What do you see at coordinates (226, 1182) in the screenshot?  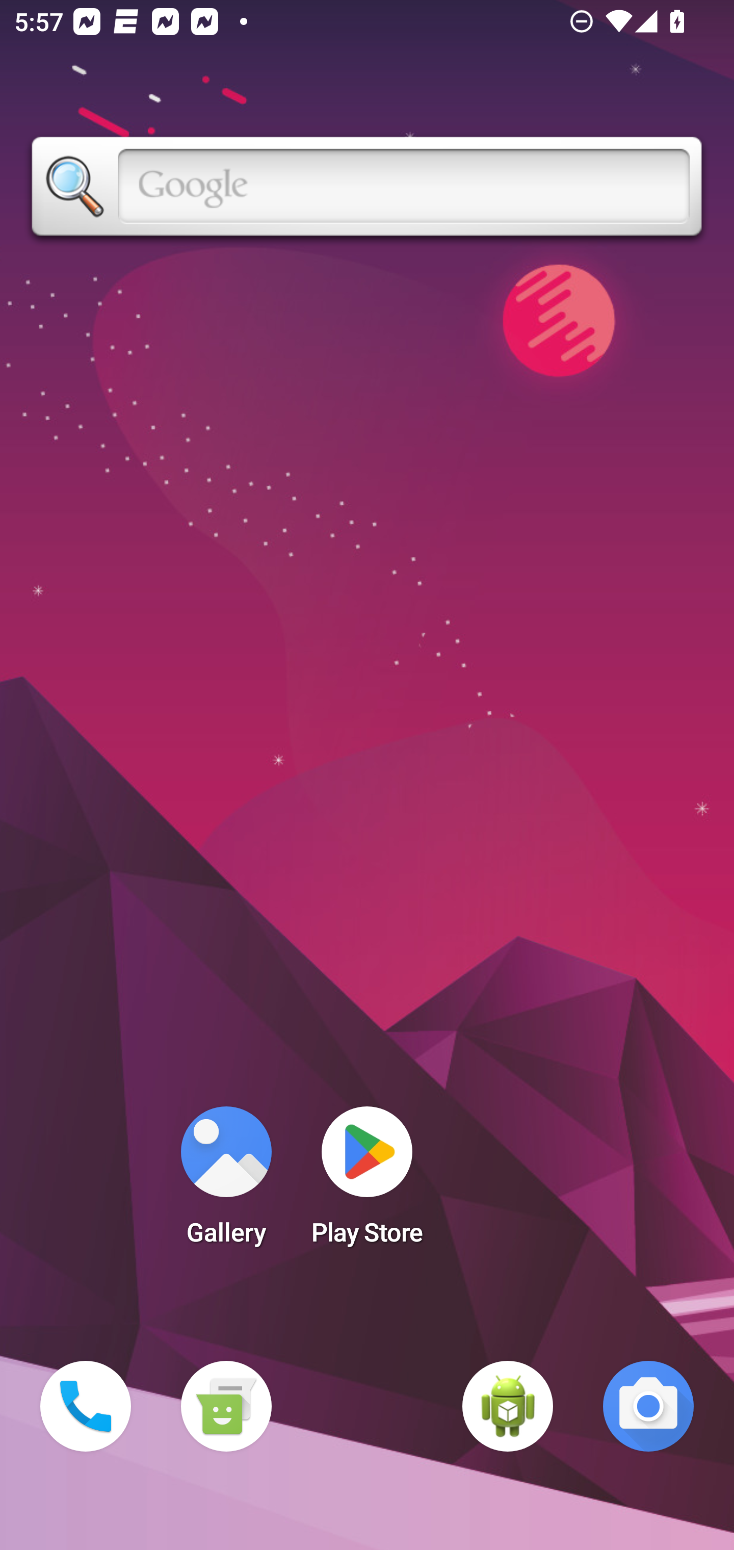 I see `Gallery` at bounding box center [226, 1182].